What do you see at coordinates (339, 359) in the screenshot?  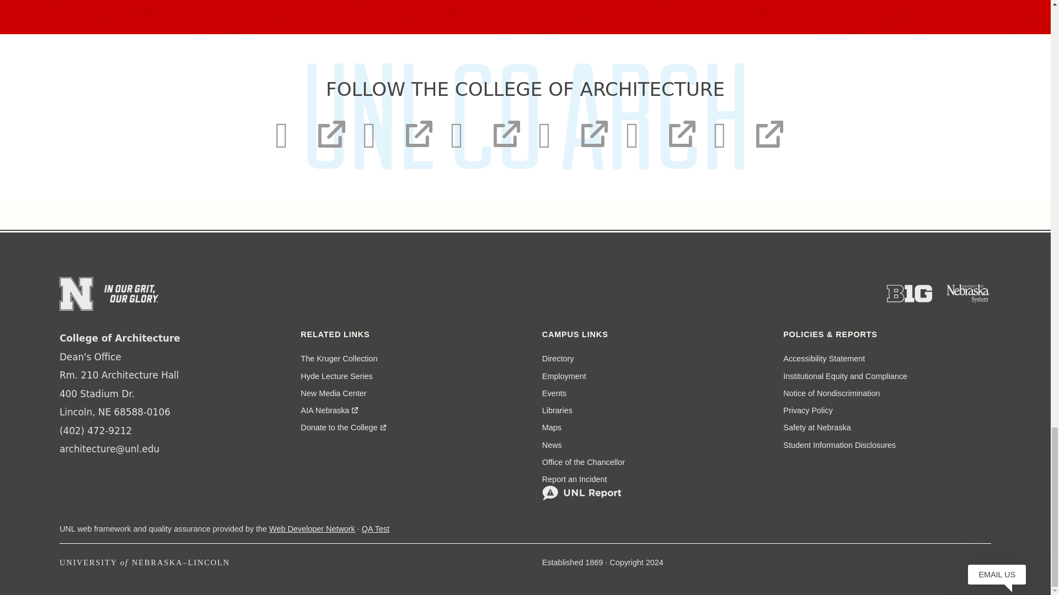 I see `go to The Kruger Collection website` at bounding box center [339, 359].